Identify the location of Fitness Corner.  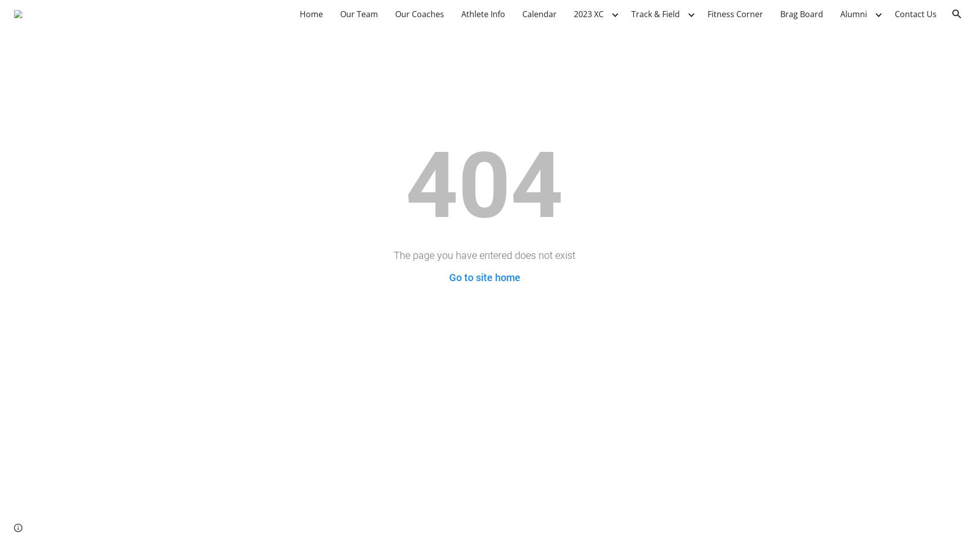
(735, 14).